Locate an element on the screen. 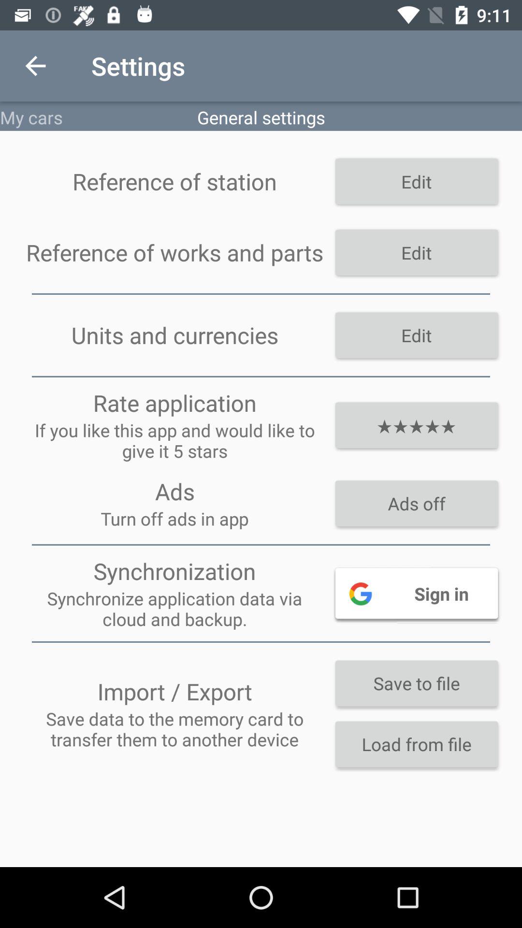 The height and width of the screenshot is (928, 522). select the icon to the right of synchronization icon is located at coordinates (417, 593).